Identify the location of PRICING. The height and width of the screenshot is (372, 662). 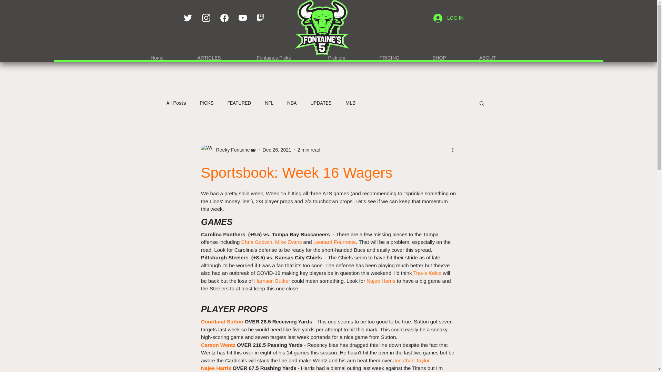
(389, 55).